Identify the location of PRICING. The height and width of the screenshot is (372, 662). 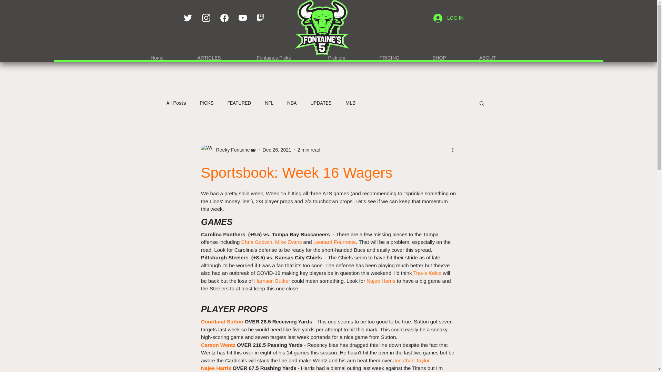
(389, 55).